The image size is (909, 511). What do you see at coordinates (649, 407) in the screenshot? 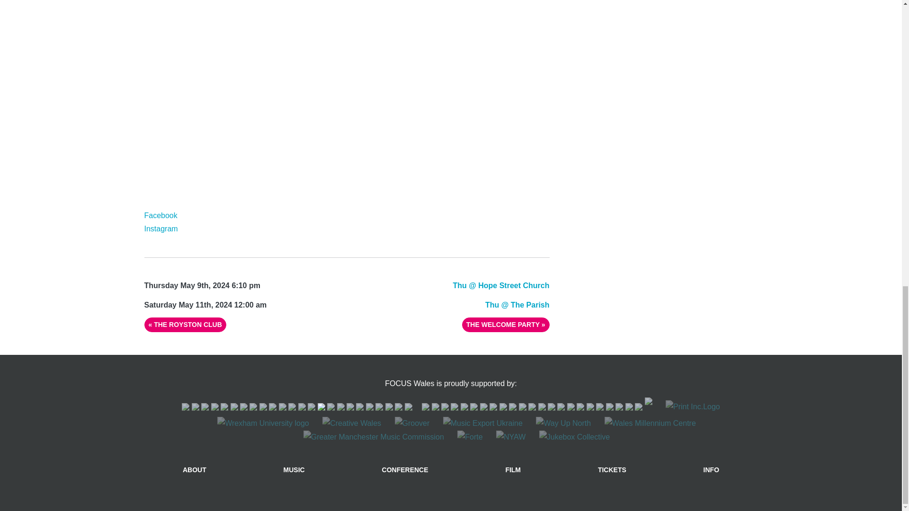
I see `Industrial Standards - Web Design Wrexham - company logo` at bounding box center [649, 407].